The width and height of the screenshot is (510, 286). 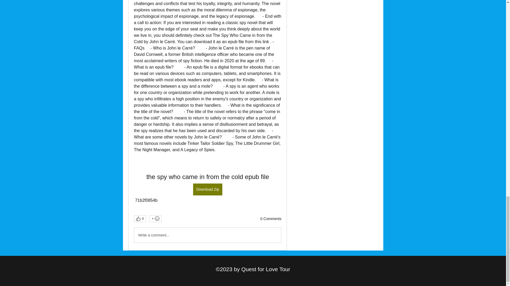 What do you see at coordinates (208, 189) in the screenshot?
I see `Download Zip` at bounding box center [208, 189].